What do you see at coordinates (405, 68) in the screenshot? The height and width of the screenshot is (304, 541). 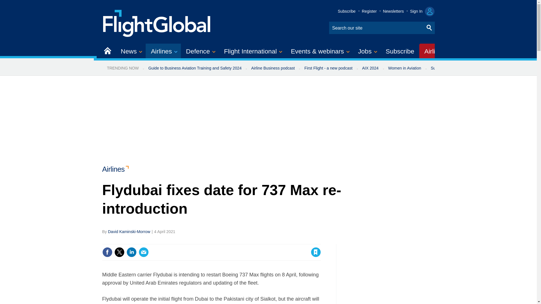 I see `Women in Aviation` at bounding box center [405, 68].